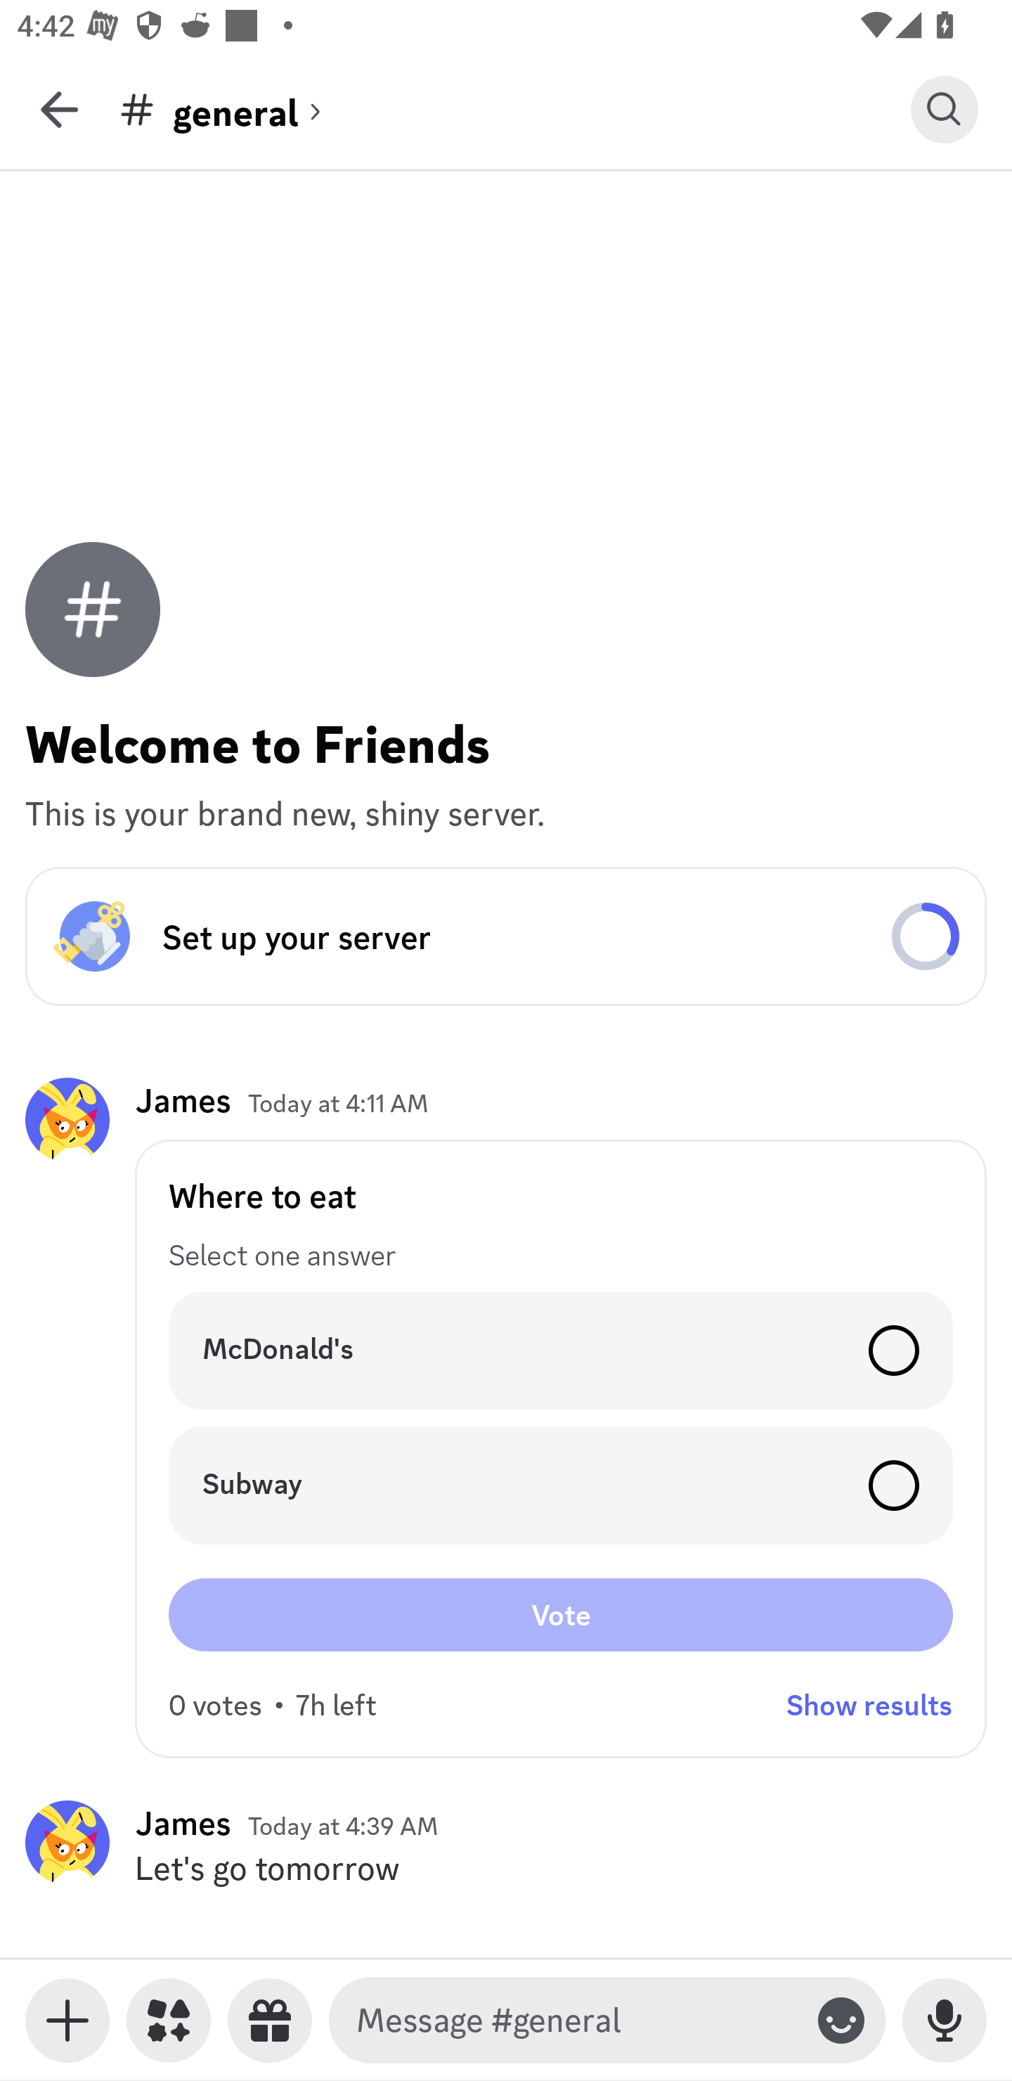 The image size is (1012, 2081). Describe the element at coordinates (945, 109) in the screenshot. I see `Search` at that location.